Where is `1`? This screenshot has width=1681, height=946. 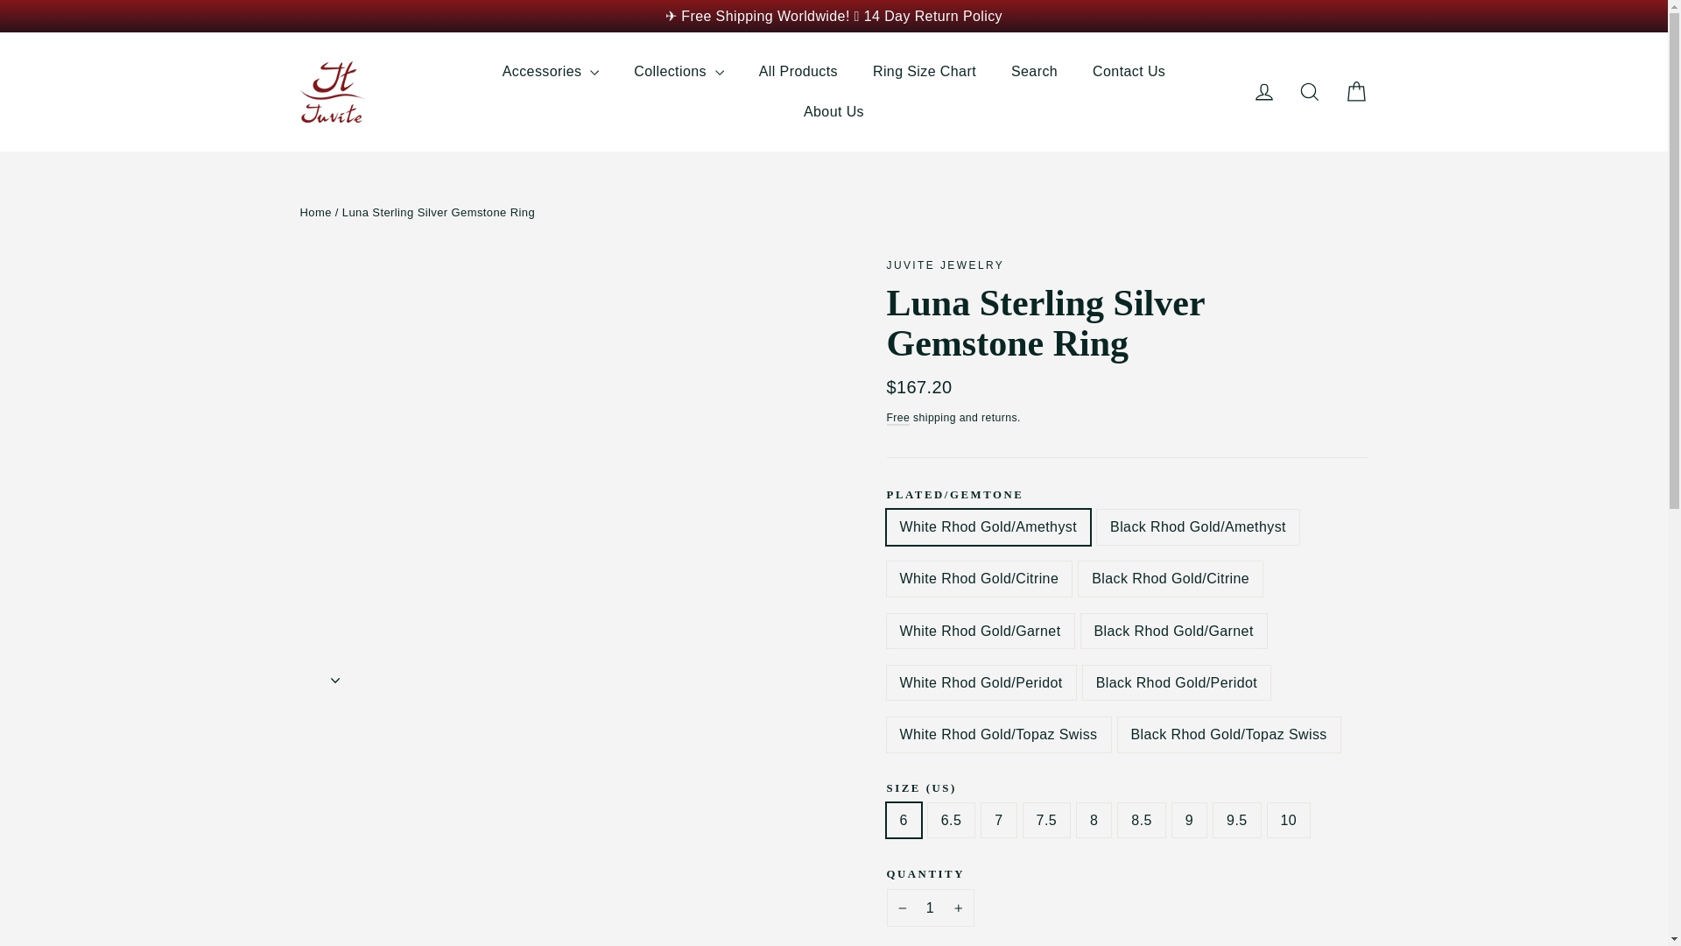
1 is located at coordinates (929, 908).